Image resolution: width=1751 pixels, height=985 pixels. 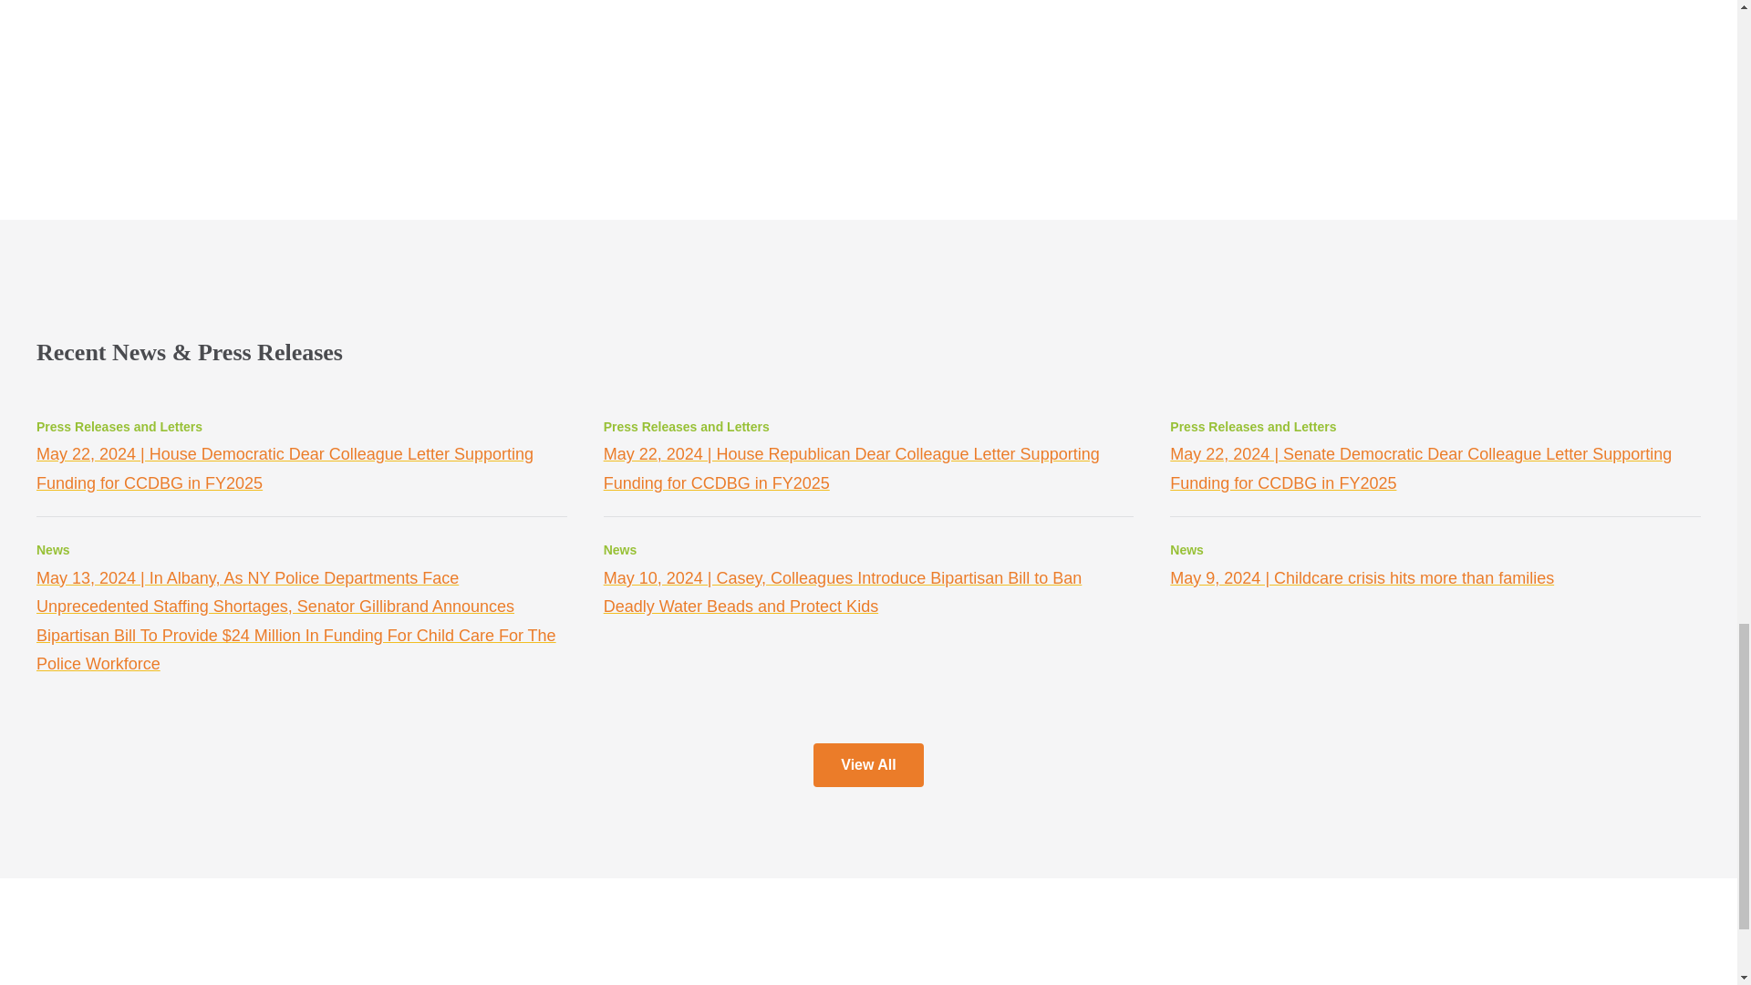 I want to click on View All, so click(x=868, y=764).